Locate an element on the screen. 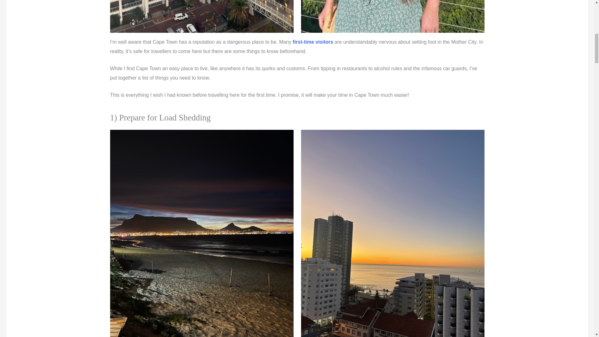 The image size is (599, 337). first-time visitors is located at coordinates (312, 42).